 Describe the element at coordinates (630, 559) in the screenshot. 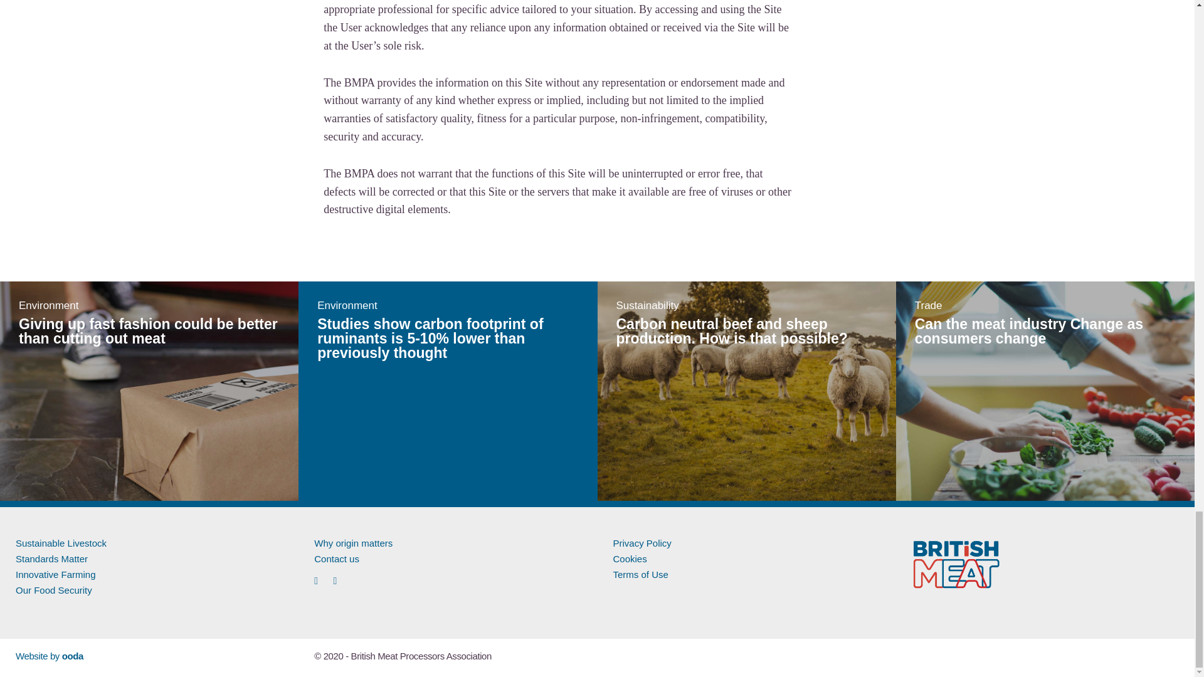

I see `Cookies` at that location.